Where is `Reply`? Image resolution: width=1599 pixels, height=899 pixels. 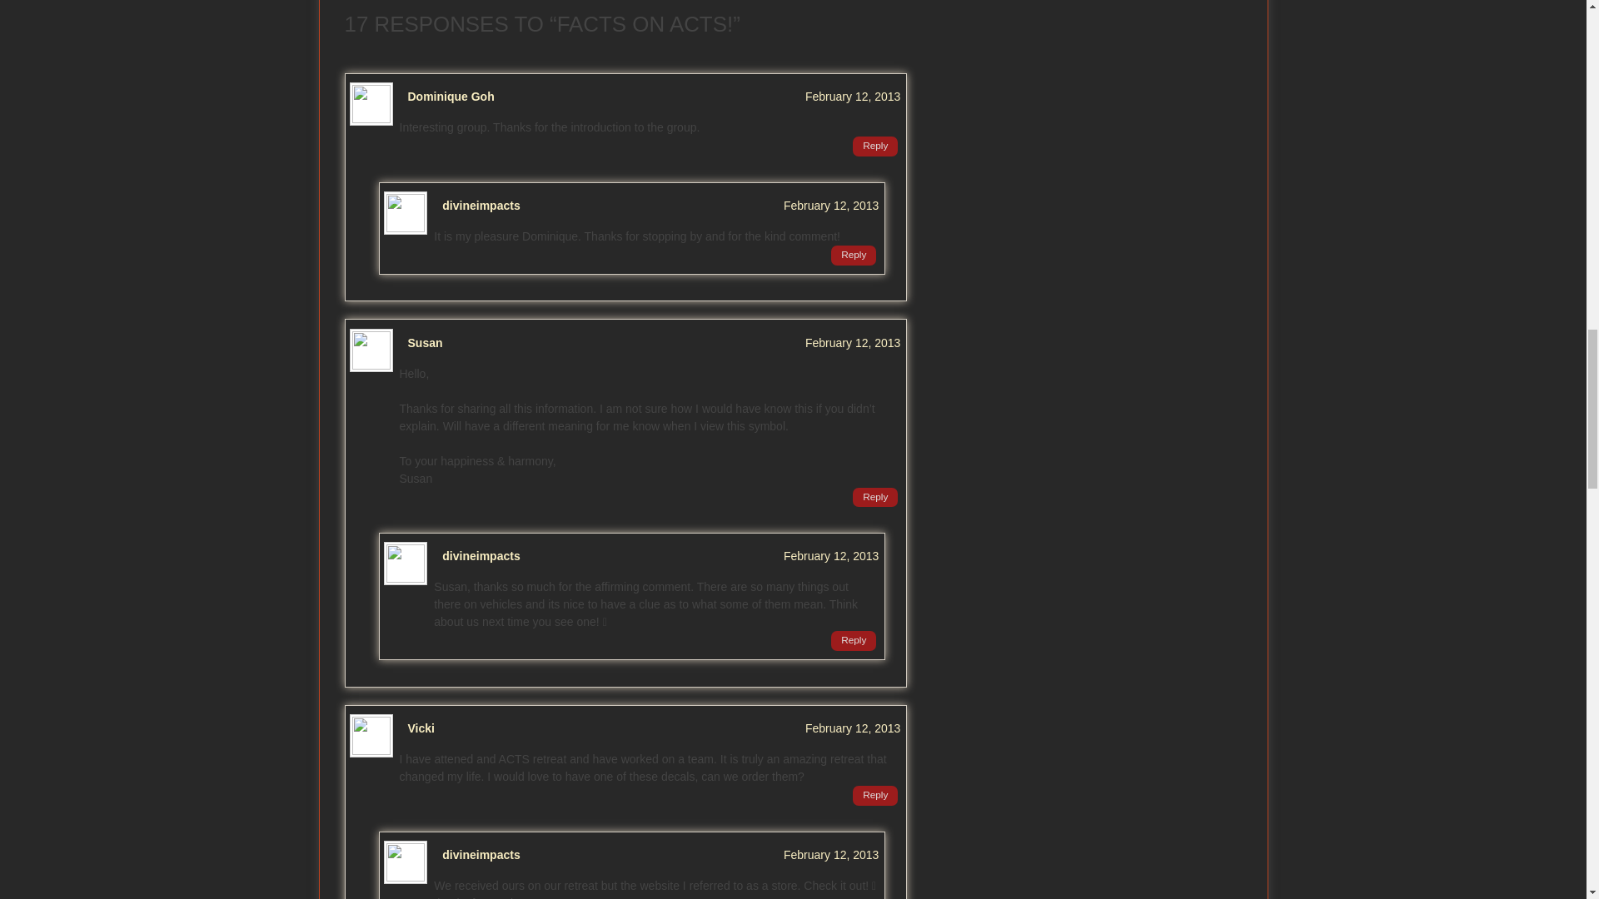 Reply is located at coordinates (874, 147).